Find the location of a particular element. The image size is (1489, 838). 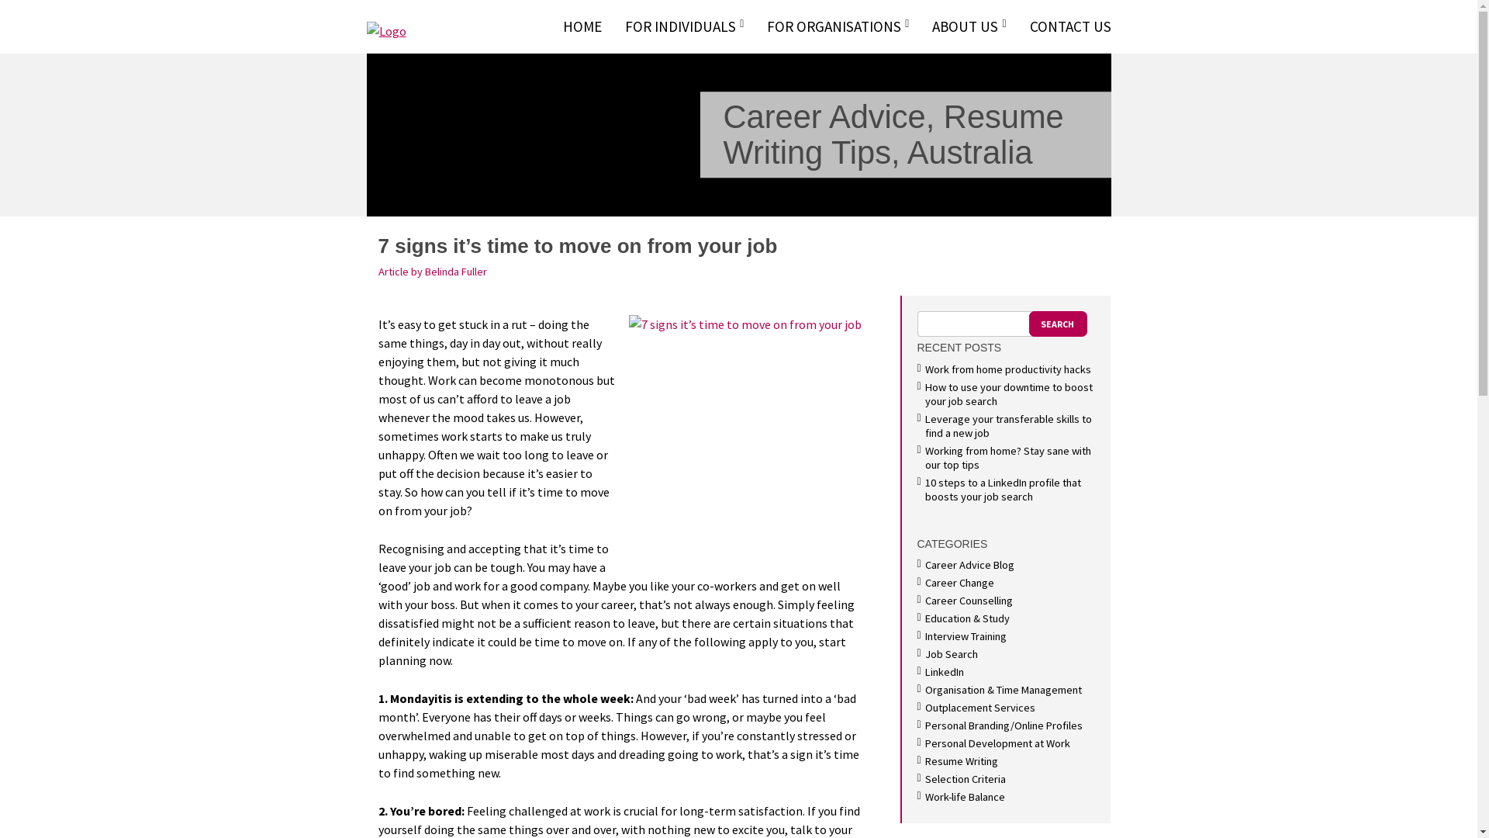

LinkedIn is located at coordinates (944, 672).